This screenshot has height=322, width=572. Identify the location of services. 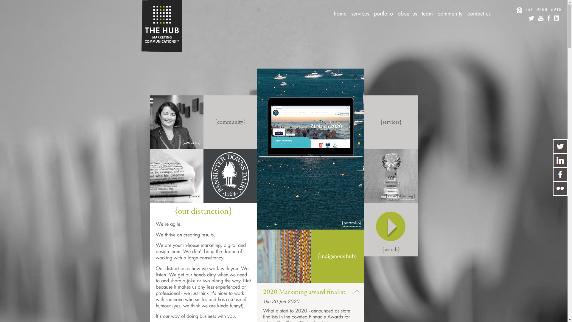
(360, 13).